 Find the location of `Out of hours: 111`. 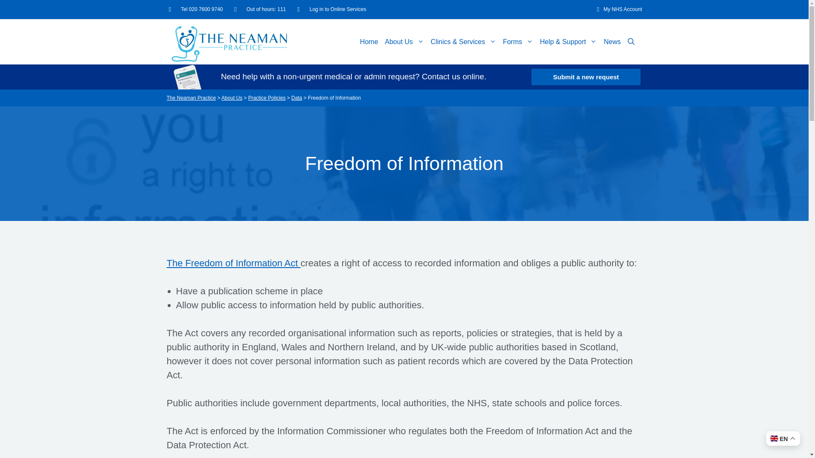

Out of hours: 111 is located at coordinates (260, 9).